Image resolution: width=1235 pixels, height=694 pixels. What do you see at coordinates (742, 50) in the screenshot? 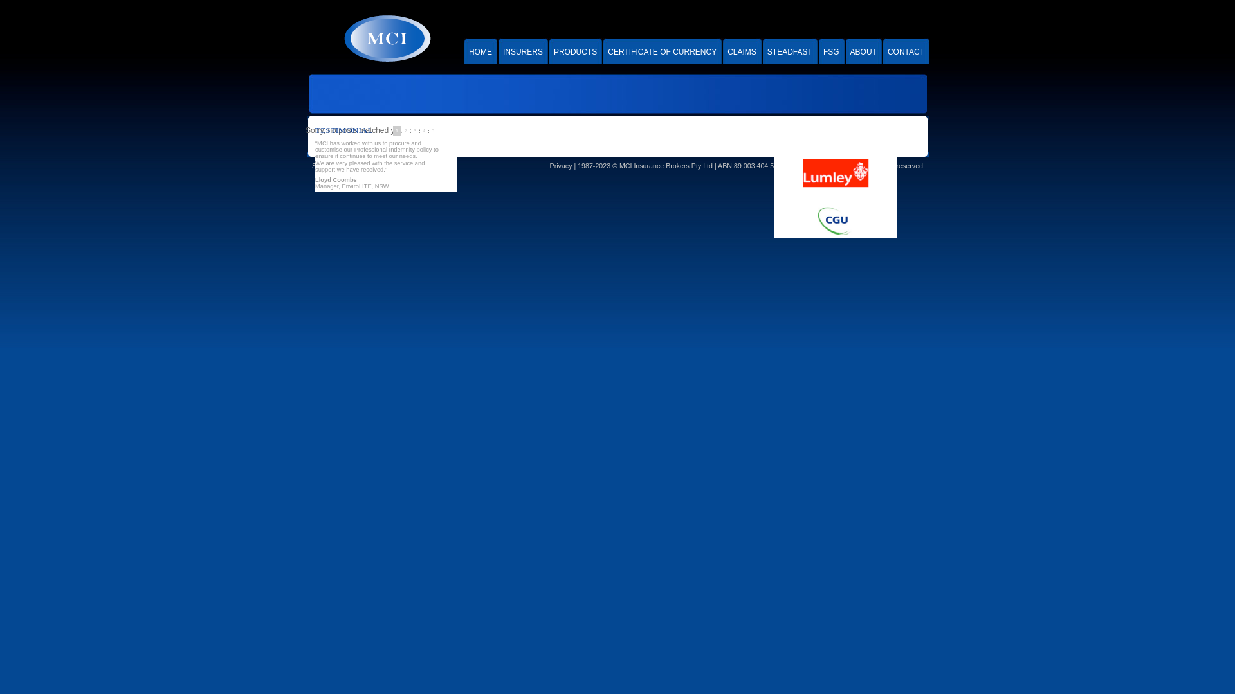
I see `CLAIMS` at bounding box center [742, 50].